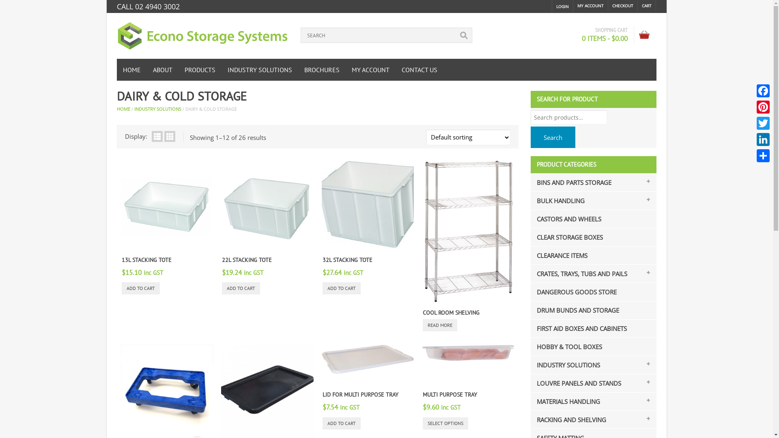 Image resolution: width=779 pixels, height=438 pixels. What do you see at coordinates (579, 274) in the screenshot?
I see `CRATES, TRAYS, TUBS AND PAILS` at bounding box center [579, 274].